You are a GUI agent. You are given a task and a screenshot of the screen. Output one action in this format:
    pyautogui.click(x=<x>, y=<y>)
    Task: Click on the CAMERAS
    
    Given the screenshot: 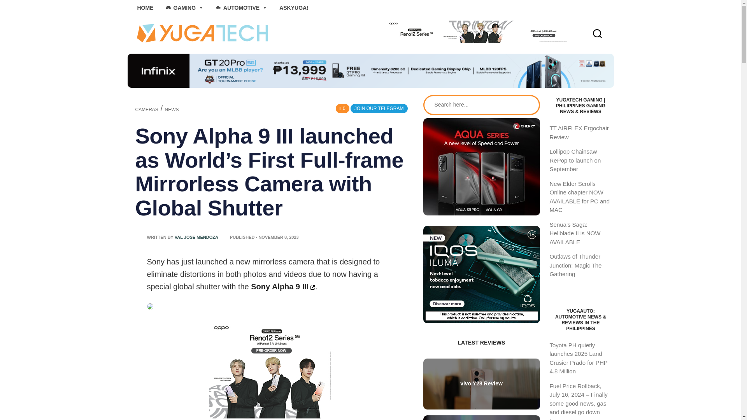 What is the action you would take?
    pyautogui.click(x=147, y=110)
    